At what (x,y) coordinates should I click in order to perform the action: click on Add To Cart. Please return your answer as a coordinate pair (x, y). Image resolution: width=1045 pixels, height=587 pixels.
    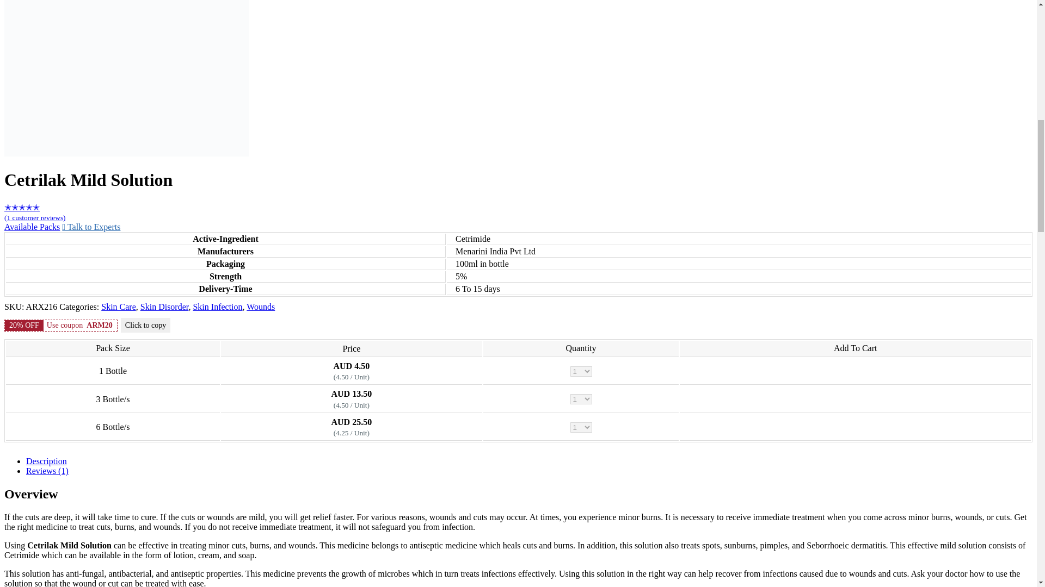
    Looking at the image, I should click on (855, 427).